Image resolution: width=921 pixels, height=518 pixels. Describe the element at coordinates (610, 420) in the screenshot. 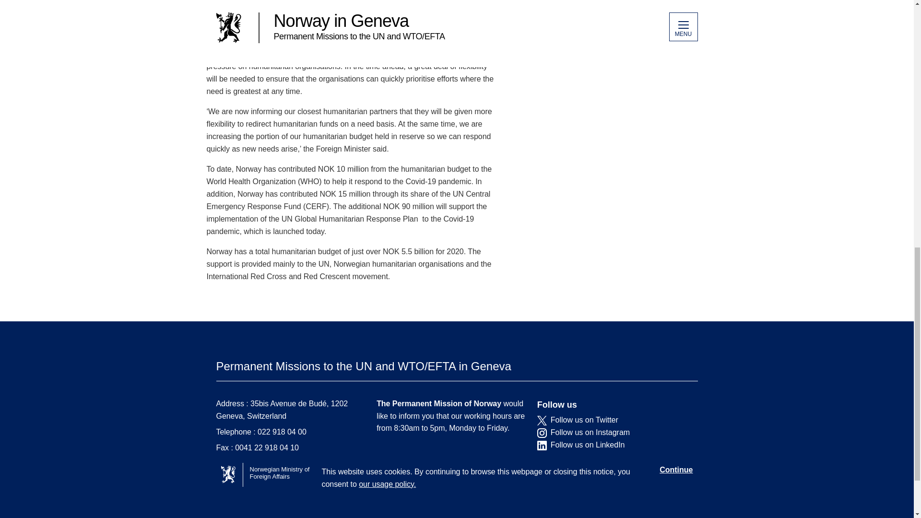

I see `Follow us on Twitter` at that location.